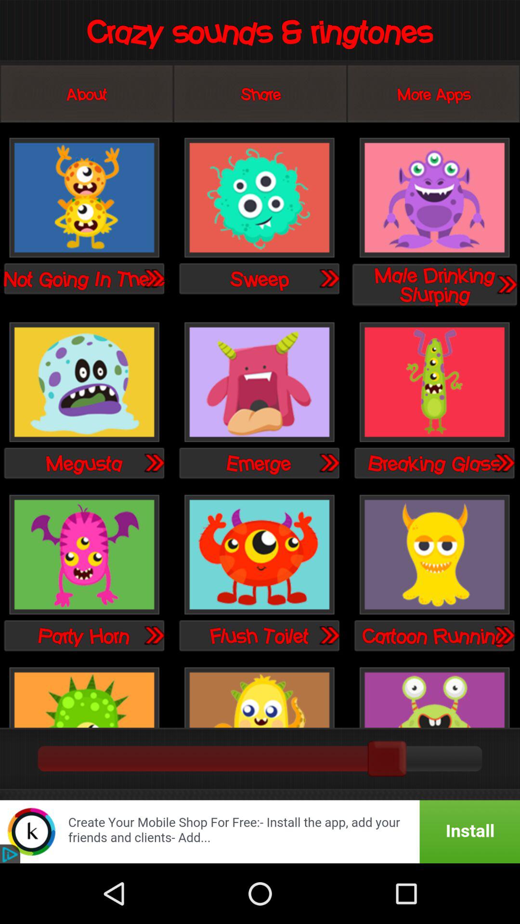  I want to click on toggle play option, so click(259, 198).